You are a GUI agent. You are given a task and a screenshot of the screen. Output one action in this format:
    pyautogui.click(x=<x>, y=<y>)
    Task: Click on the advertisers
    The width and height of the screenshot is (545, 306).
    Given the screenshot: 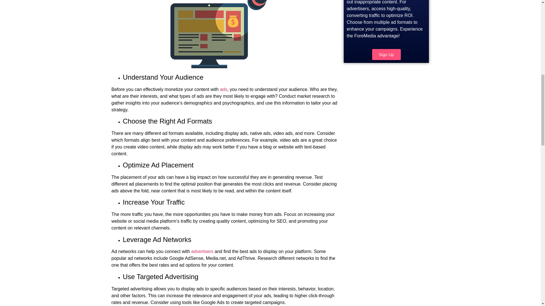 What is the action you would take?
    pyautogui.click(x=202, y=252)
    